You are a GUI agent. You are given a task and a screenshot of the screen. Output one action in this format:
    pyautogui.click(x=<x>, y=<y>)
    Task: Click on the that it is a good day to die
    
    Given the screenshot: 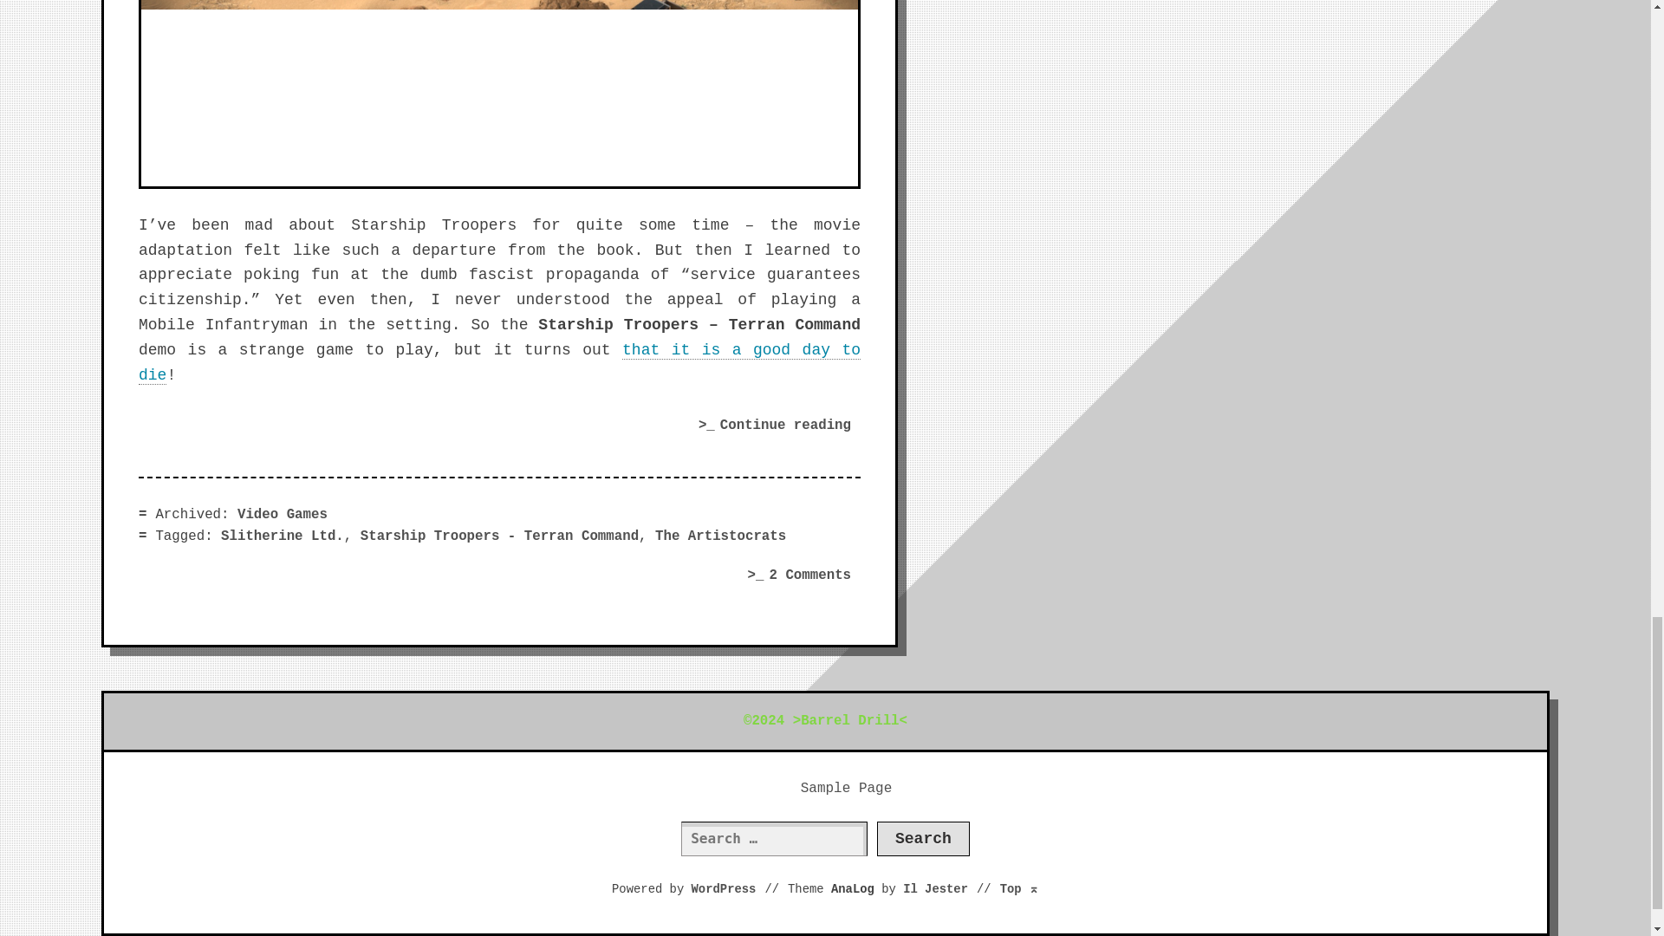 What is the action you would take?
    pyautogui.click(x=499, y=362)
    